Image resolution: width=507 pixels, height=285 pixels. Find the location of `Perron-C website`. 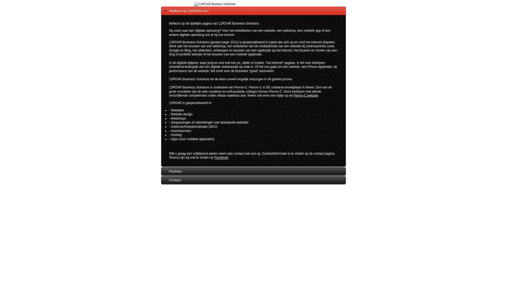

Perron-C website is located at coordinates (306, 96).